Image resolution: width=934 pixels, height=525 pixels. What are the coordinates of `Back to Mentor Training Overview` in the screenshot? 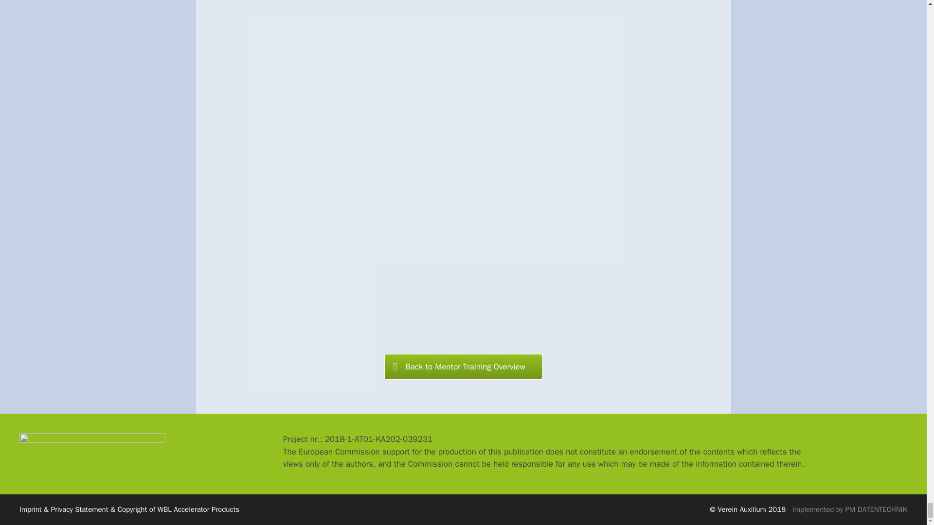 It's located at (463, 367).